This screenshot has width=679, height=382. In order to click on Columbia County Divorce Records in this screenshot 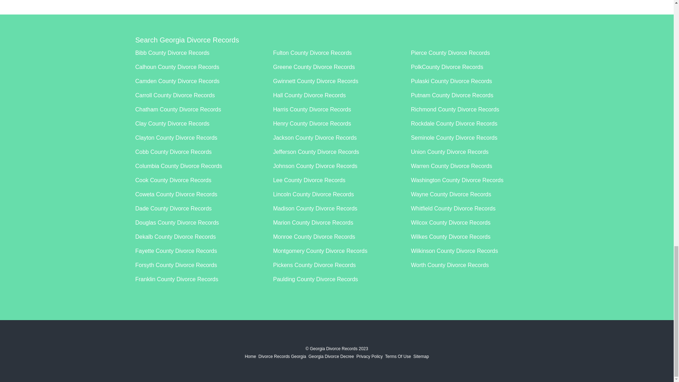, I will do `click(178, 166)`.